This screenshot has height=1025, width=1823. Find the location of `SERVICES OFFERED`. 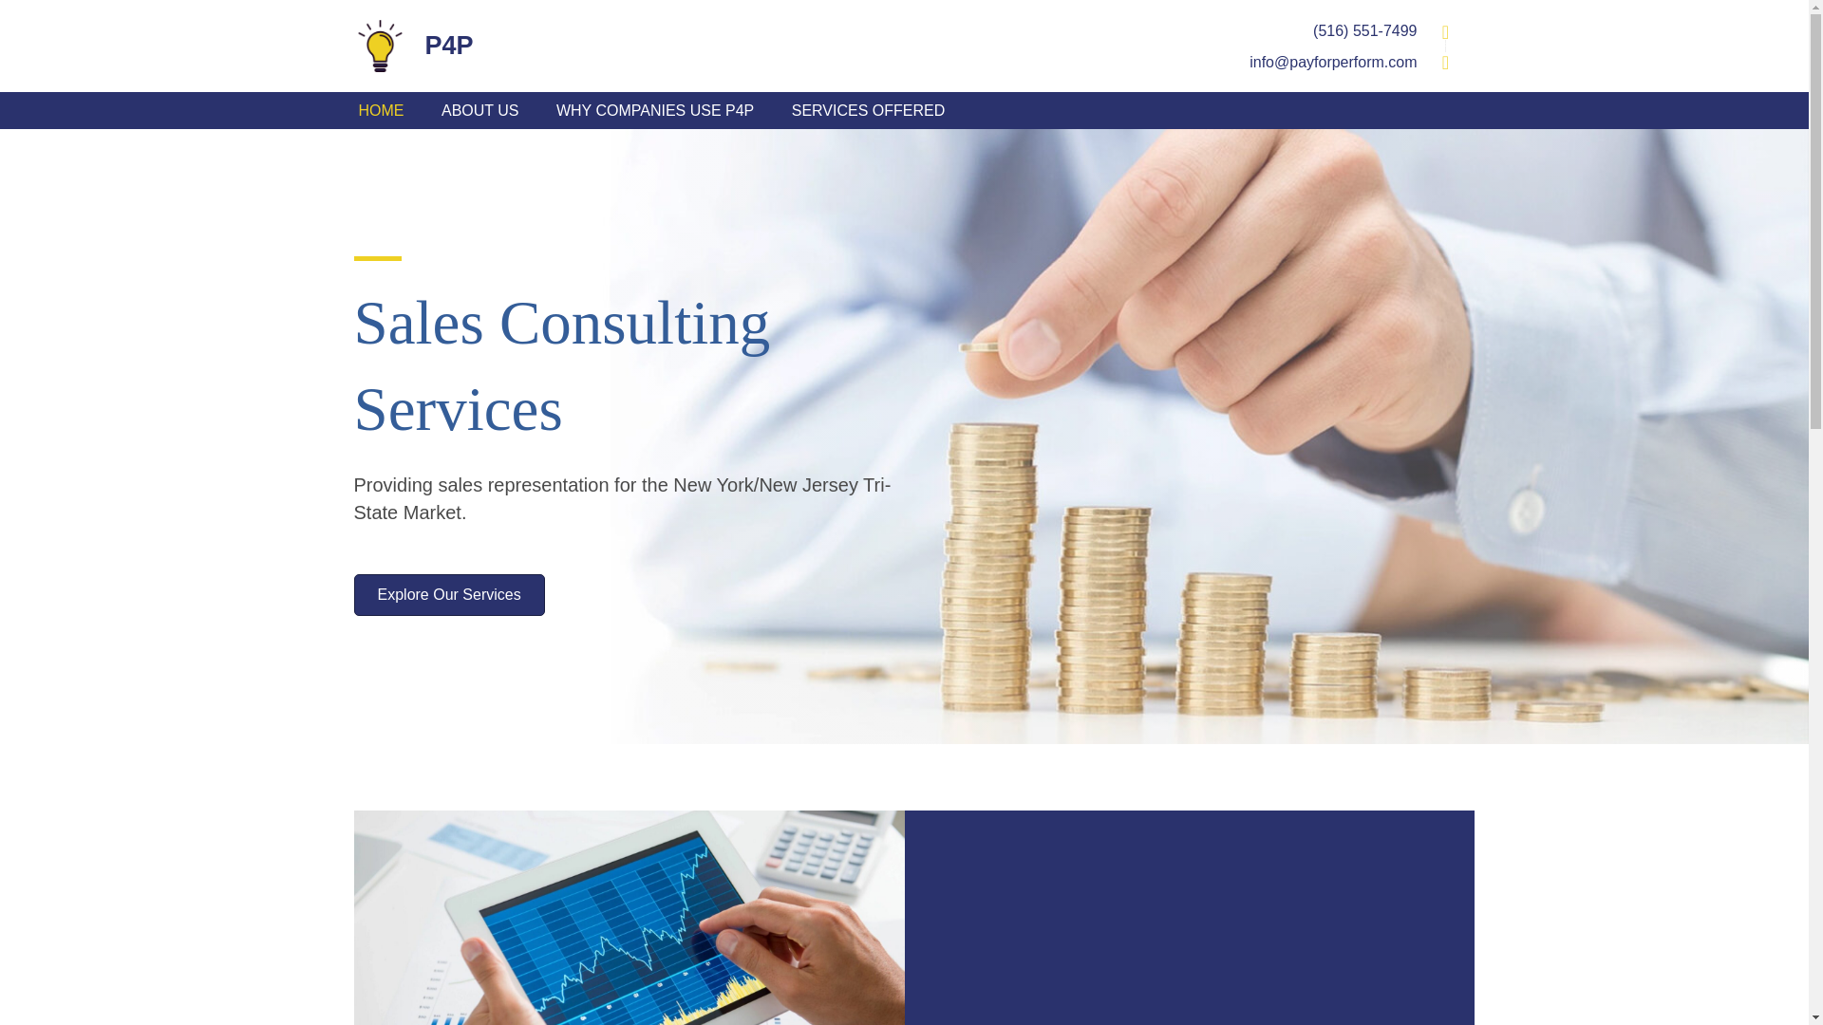

SERVICES OFFERED is located at coordinates (869, 108).